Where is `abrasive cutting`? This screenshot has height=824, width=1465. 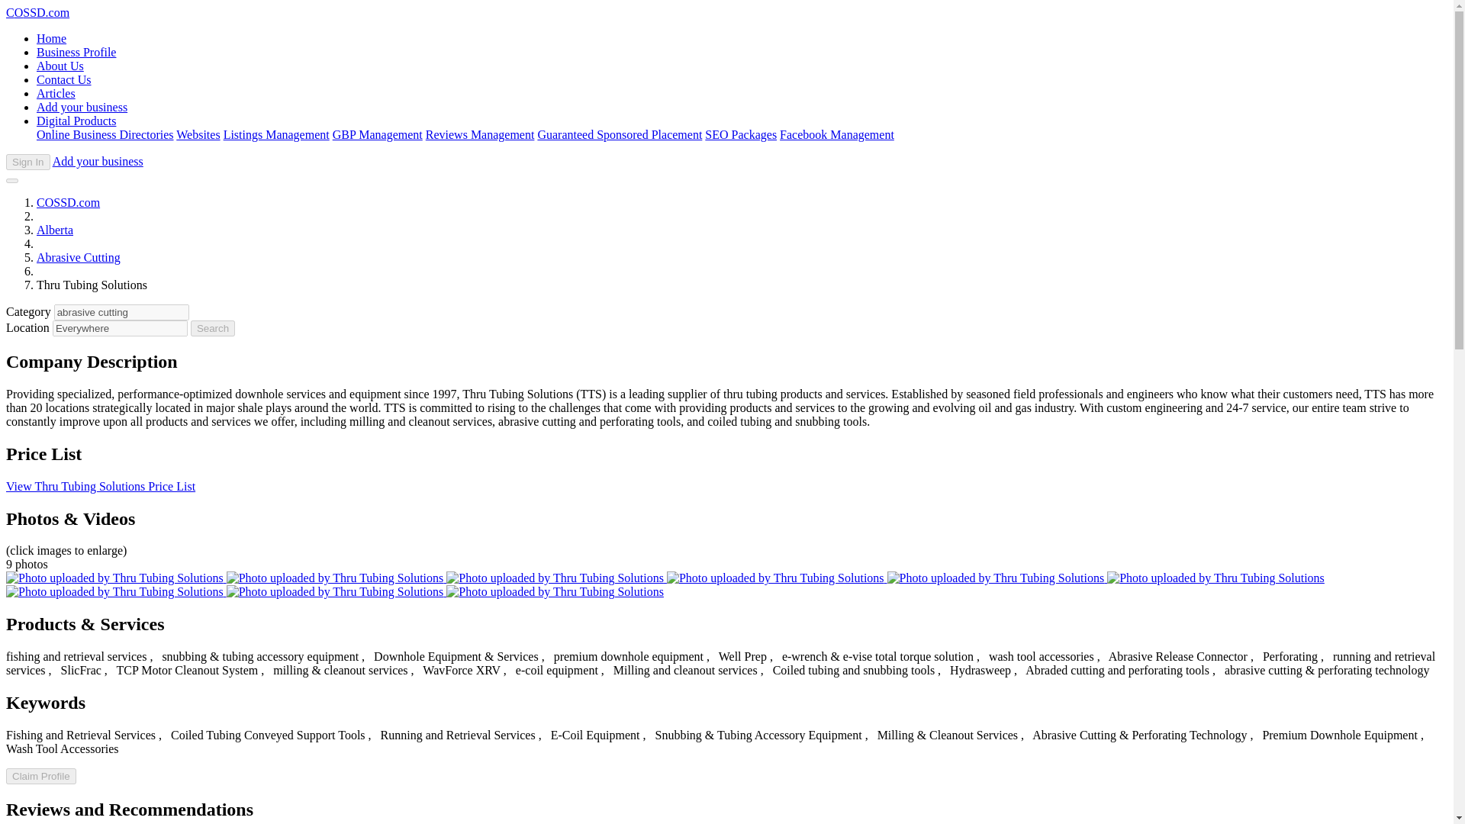 abrasive cutting is located at coordinates (121, 312).